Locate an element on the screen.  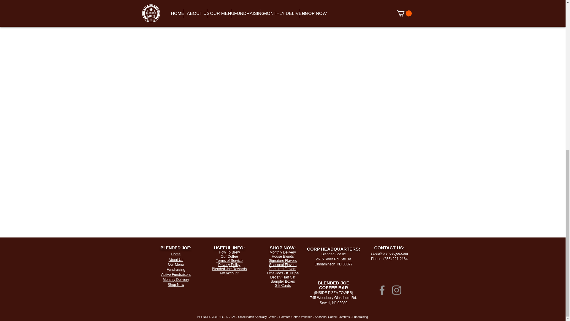
Fundraising is located at coordinates (176, 269).